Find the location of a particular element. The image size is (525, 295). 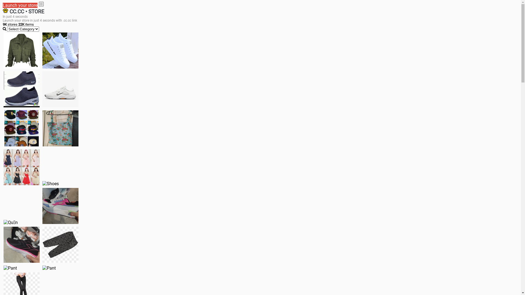

jacket is located at coordinates (22, 51).